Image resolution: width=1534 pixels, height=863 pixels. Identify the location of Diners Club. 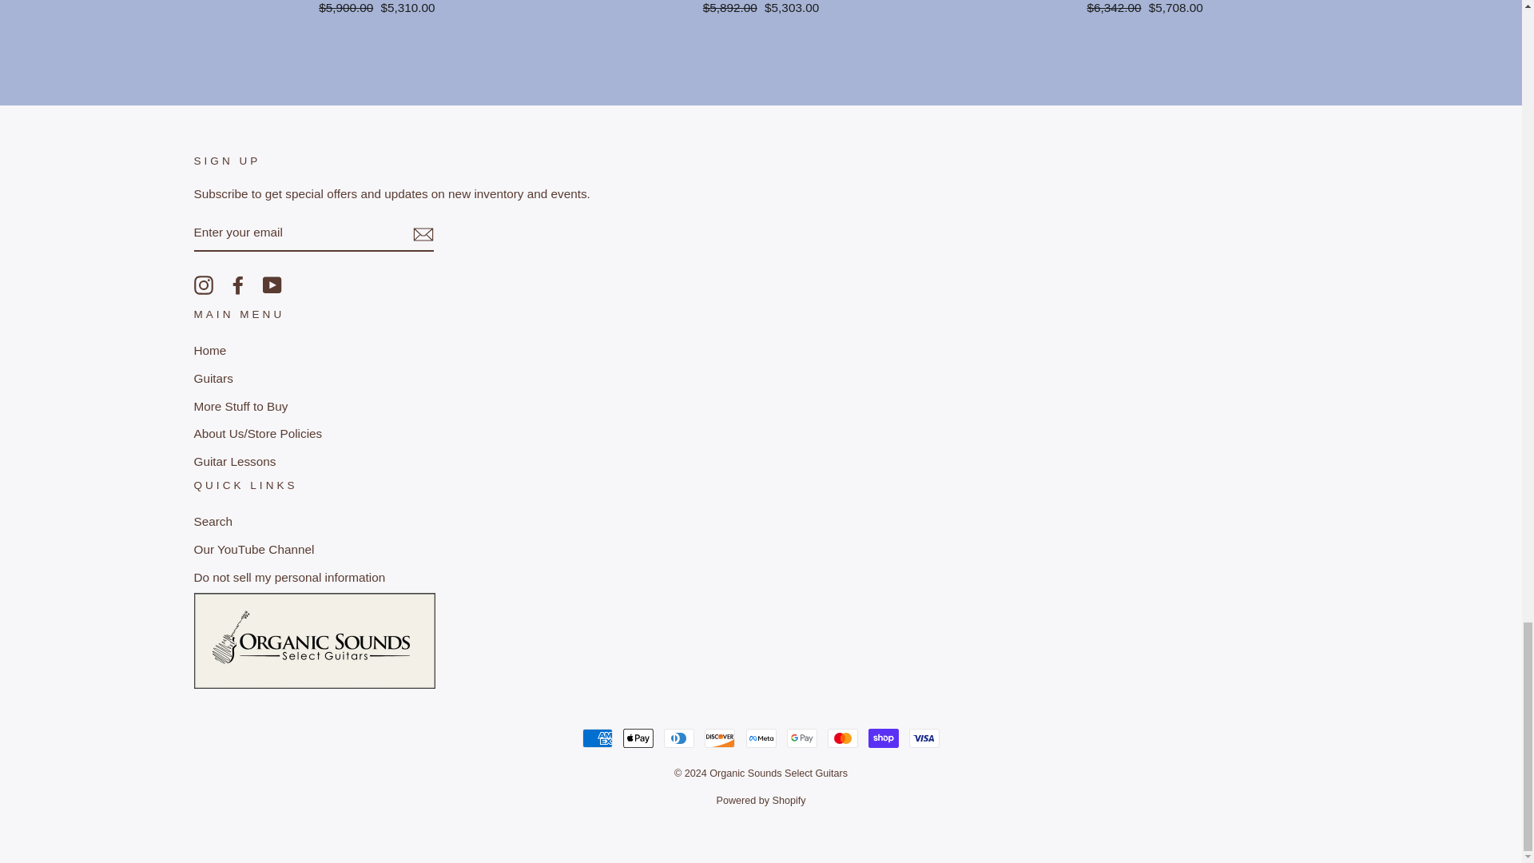
(679, 738).